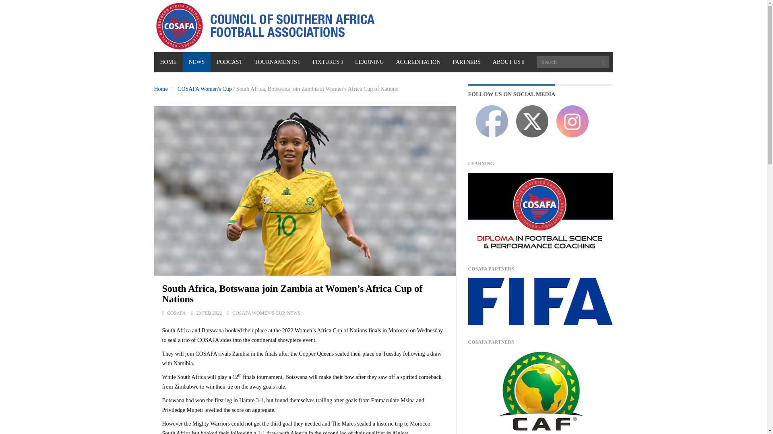 The height and width of the screenshot is (434, 773). I want to click on NEWS, so click(196, 62).